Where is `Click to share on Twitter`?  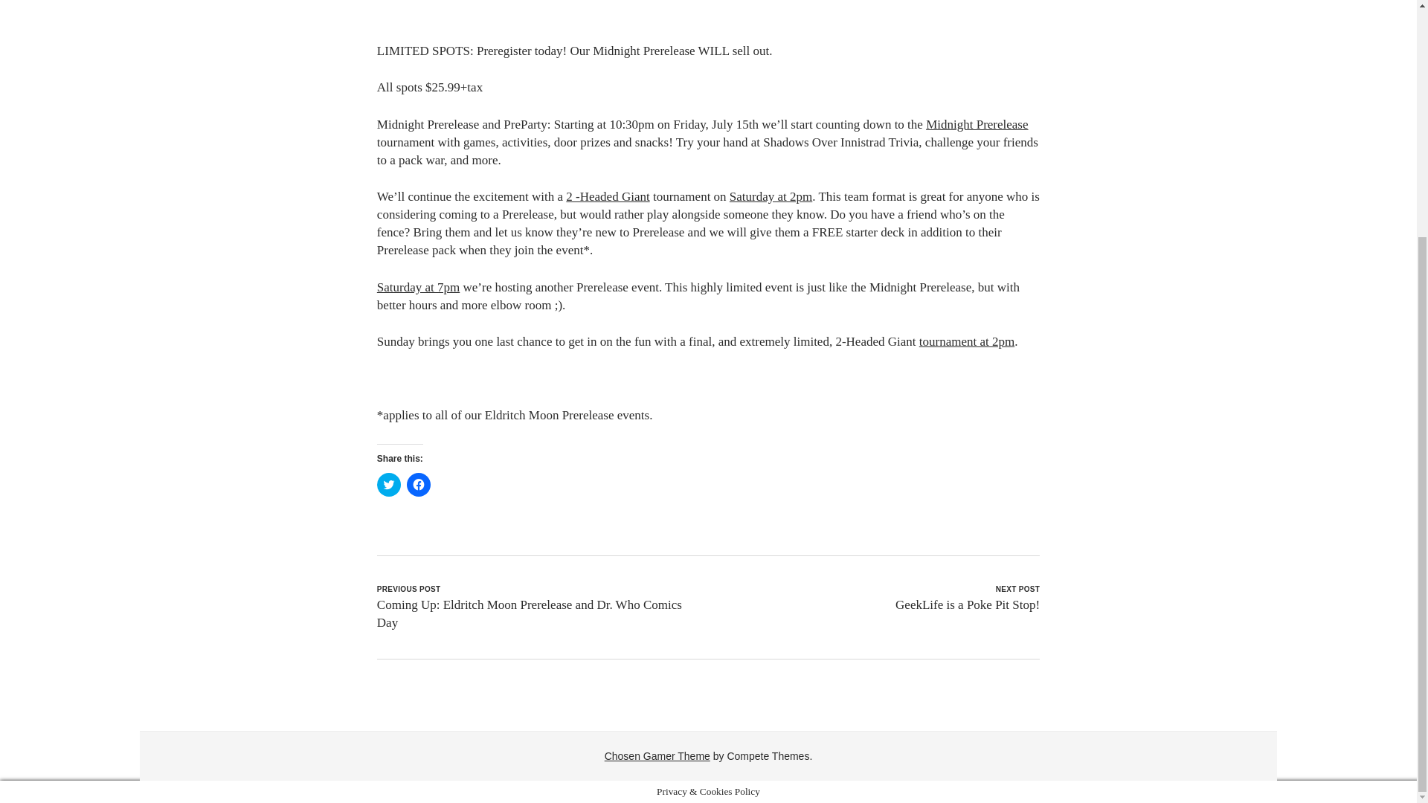 Click to share on Twitter is located at coordinates (388, 485).